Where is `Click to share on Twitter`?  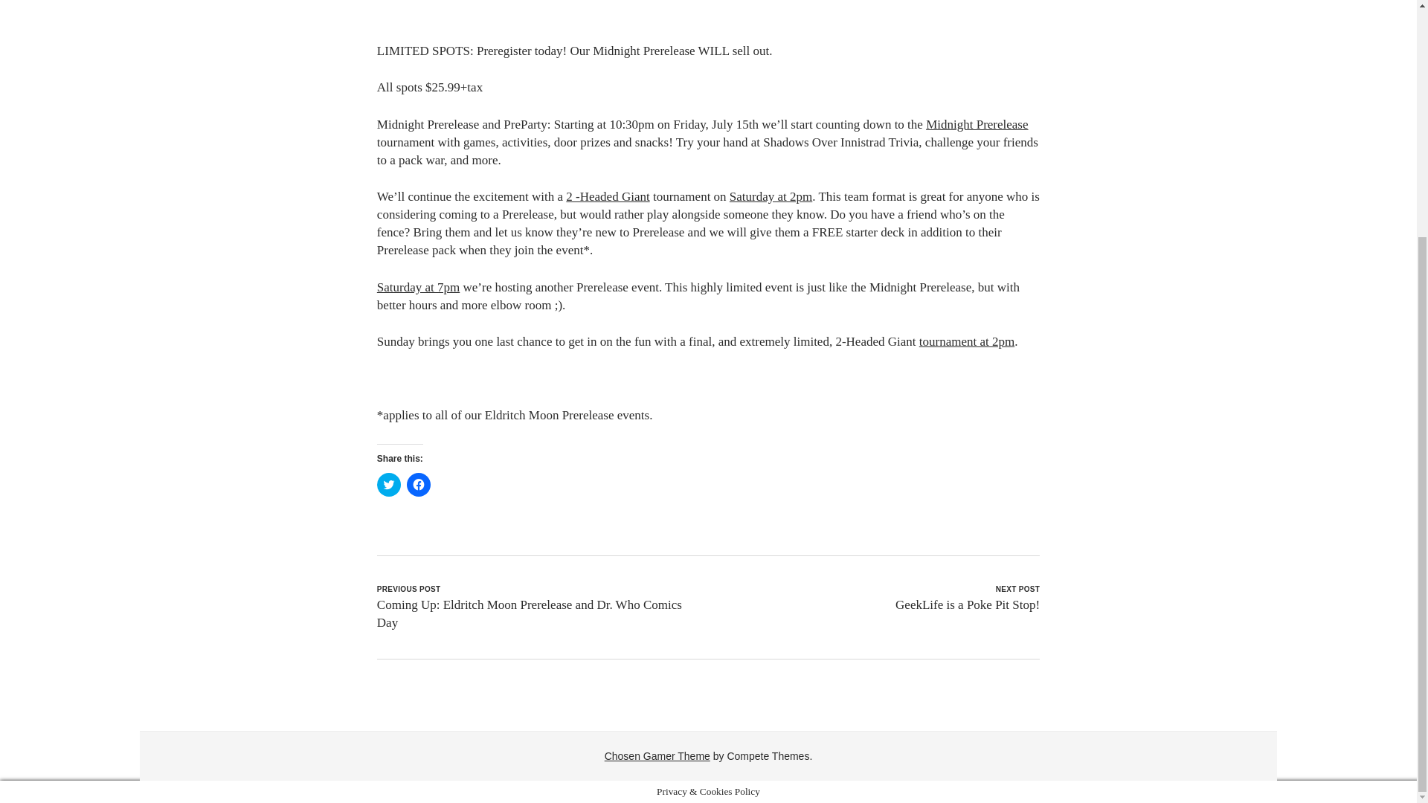 Click to share on Twitter is located at coordinates (388, 485).